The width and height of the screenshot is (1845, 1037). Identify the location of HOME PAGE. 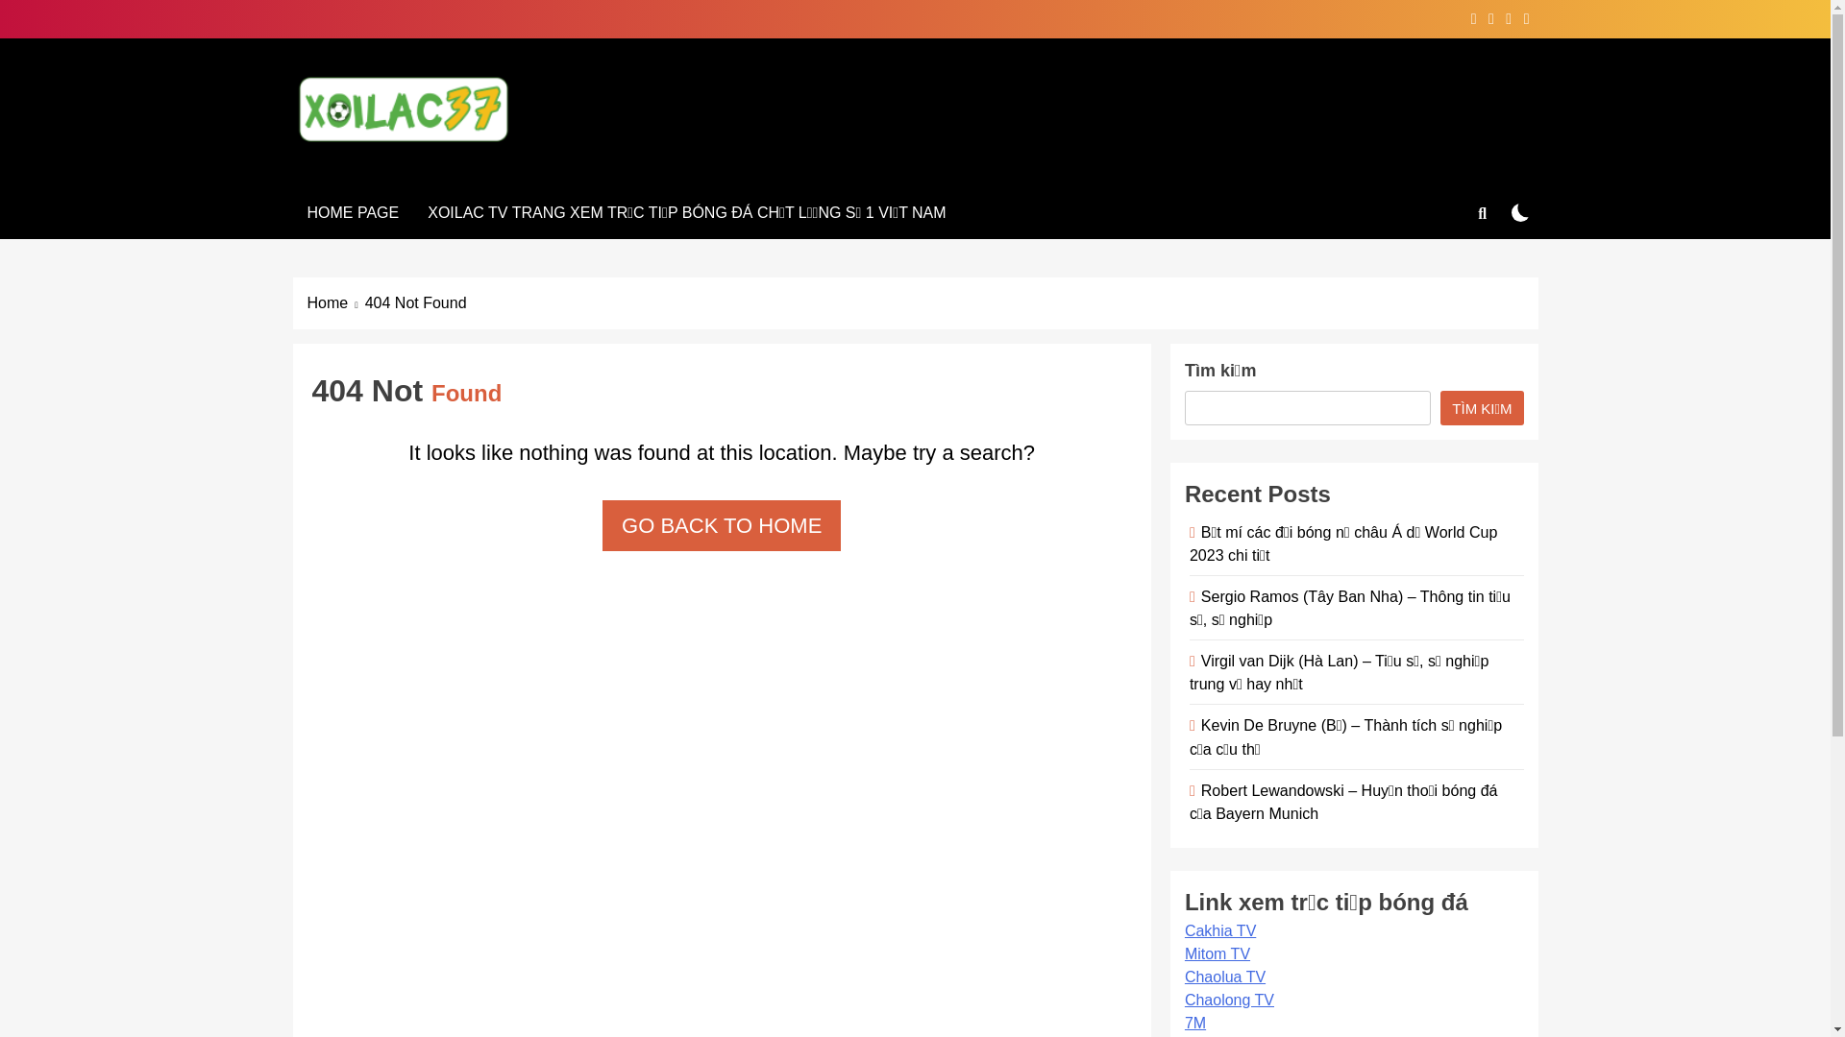
(353, 213).